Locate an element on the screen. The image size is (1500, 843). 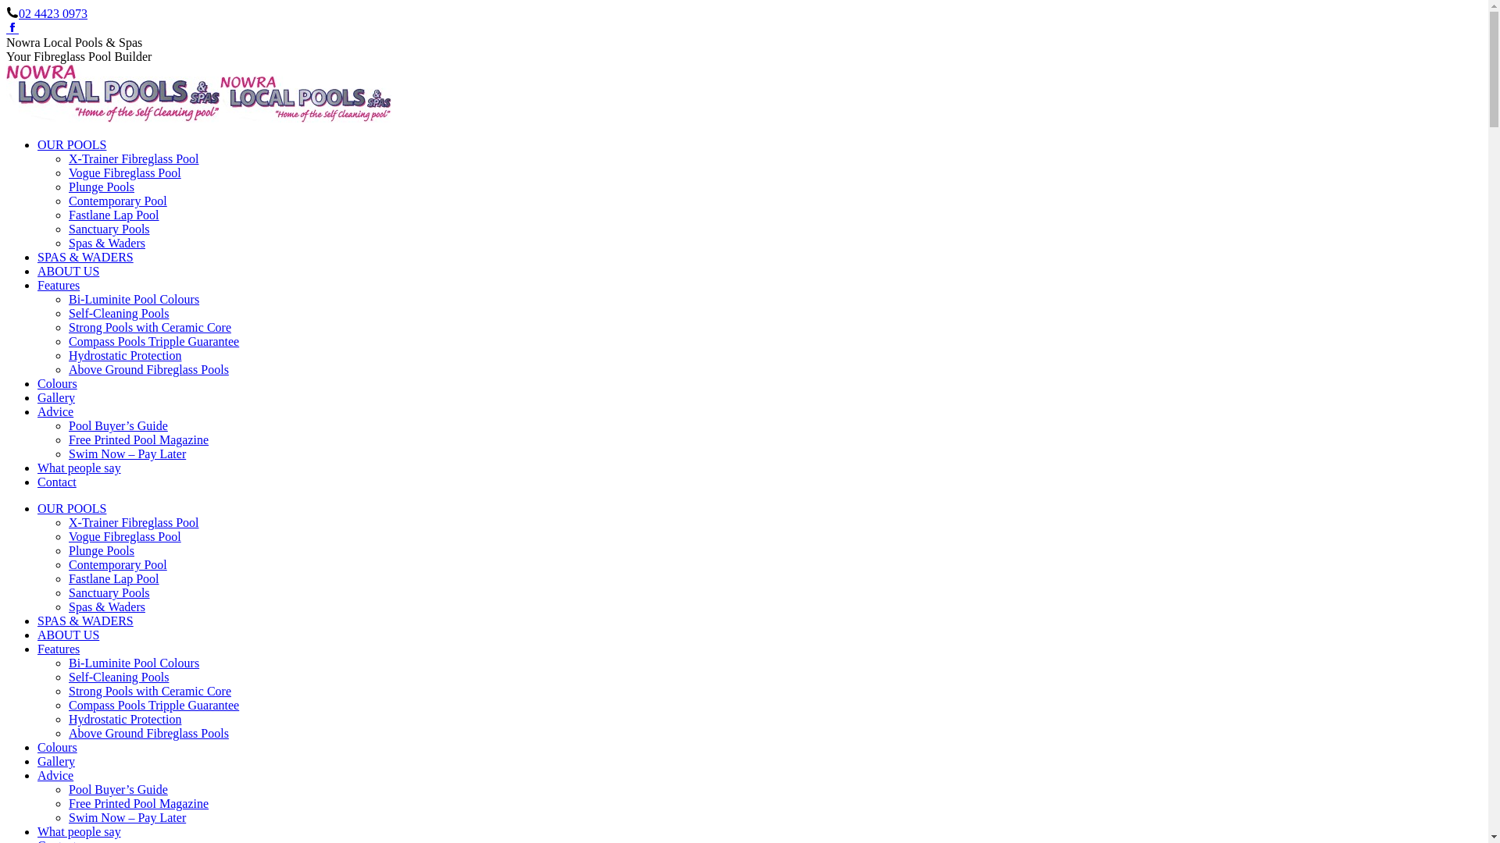
Sanctuary Pools is located at coordinates (109, 229).